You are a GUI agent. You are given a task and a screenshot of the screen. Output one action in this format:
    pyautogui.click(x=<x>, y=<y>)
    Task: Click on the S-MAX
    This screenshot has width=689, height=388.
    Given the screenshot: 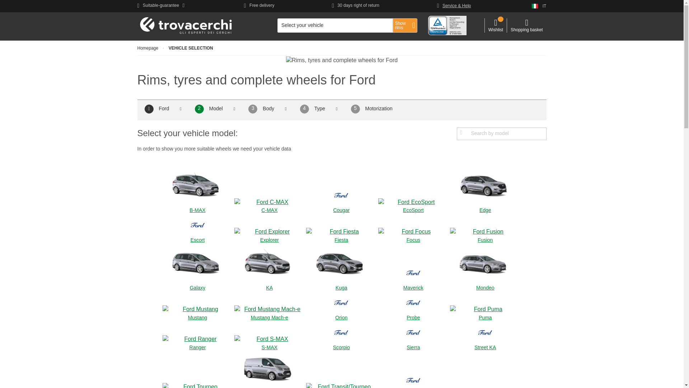 What is the action you would take?
    pyautogui.click(x=269, y=343)
    